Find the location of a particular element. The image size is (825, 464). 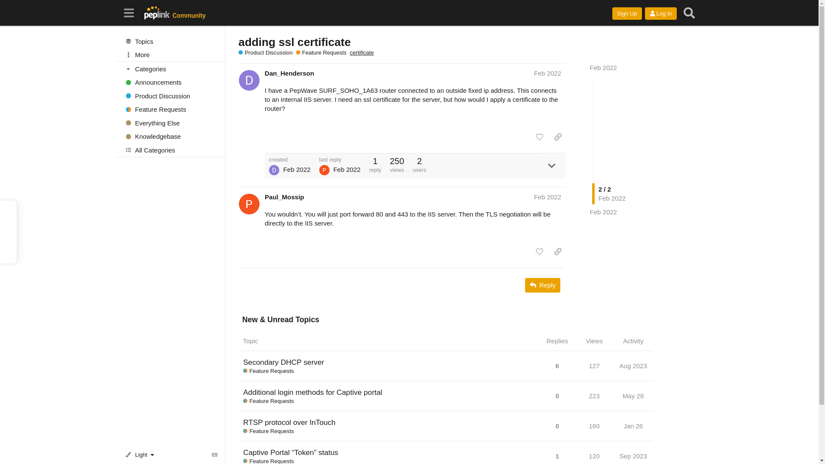

Everything Else is located at coordinates (171, 123).